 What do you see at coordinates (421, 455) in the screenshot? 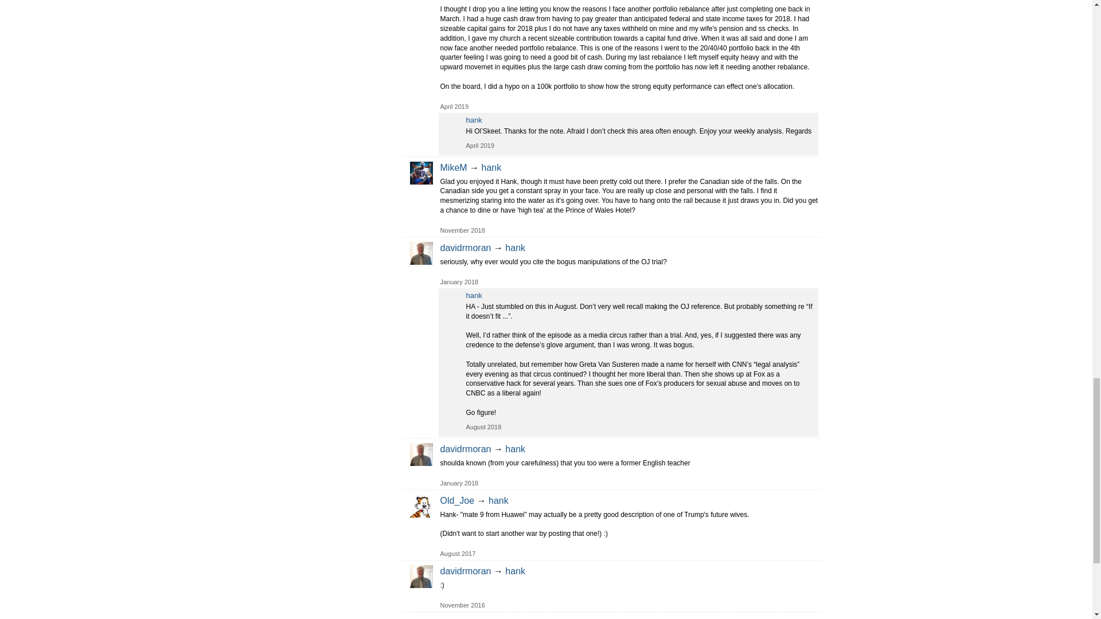
I see `davidrmoran` at bounding box center [421, 455].